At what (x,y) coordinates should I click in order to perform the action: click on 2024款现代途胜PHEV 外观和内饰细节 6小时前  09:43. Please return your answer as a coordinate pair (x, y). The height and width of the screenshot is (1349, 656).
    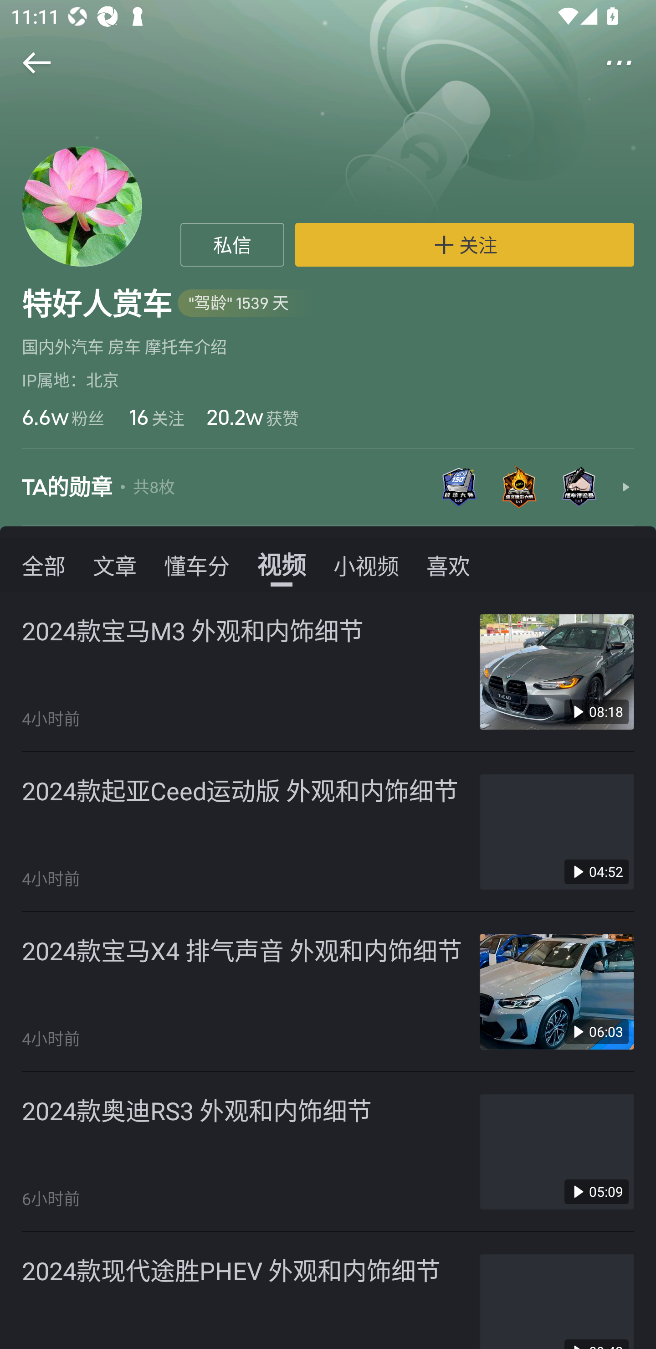
    Looking at the image, I should click on (328, 1290).